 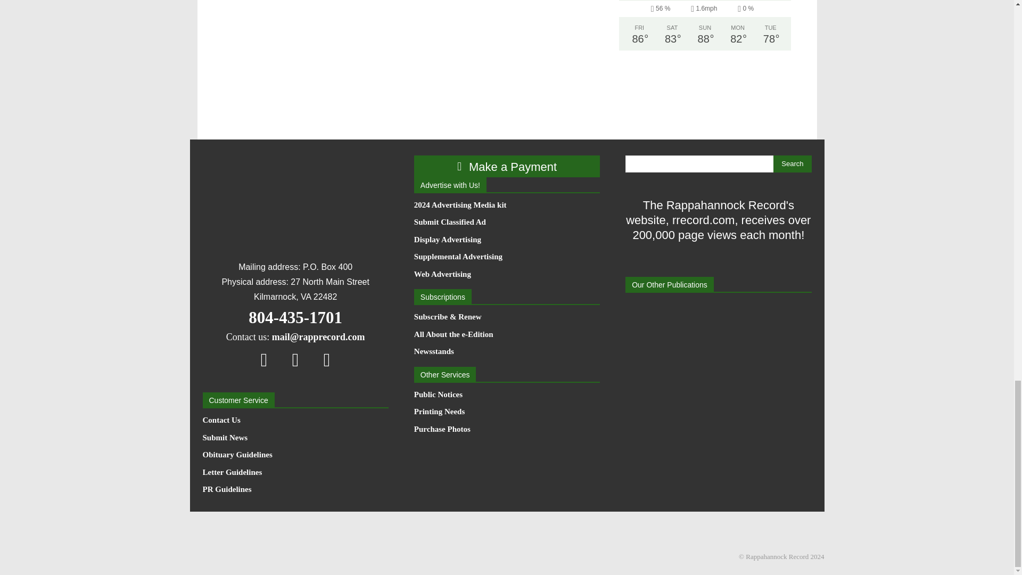 I want to click on Twitter, so click(x=327, y=359).